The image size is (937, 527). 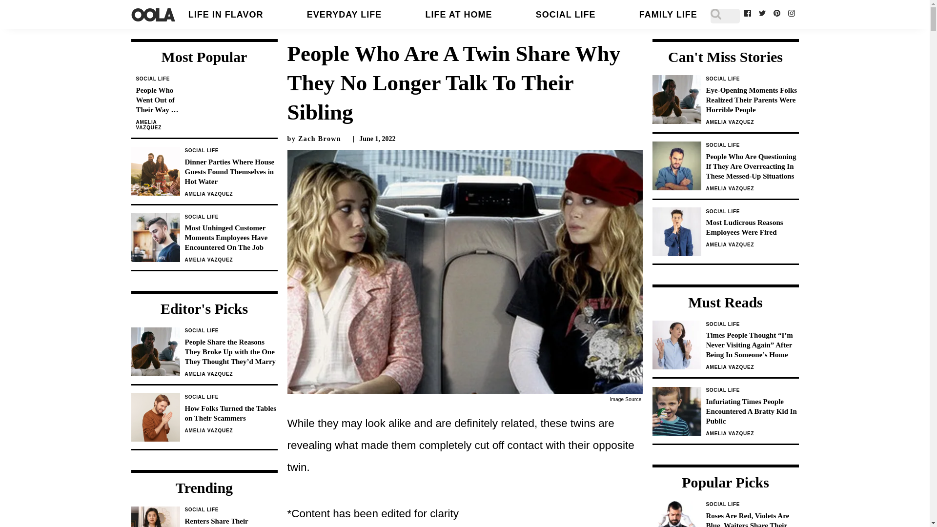 I want to click on Zach Brown, so click(x=319, y=139).